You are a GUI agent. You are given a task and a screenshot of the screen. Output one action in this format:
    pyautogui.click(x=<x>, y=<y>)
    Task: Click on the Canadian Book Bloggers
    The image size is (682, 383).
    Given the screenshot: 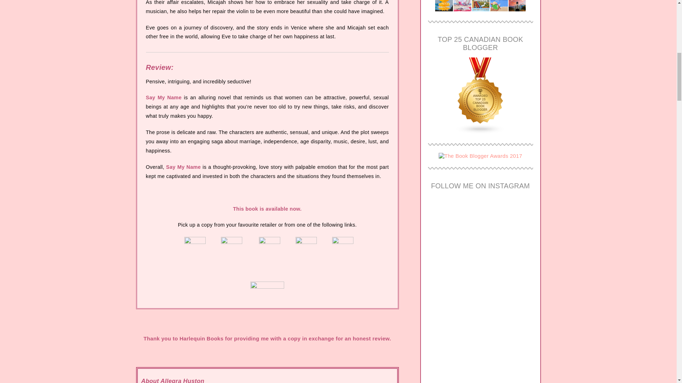 What is the action you would take?
    pyautogui.click(x=480, y=132)
    